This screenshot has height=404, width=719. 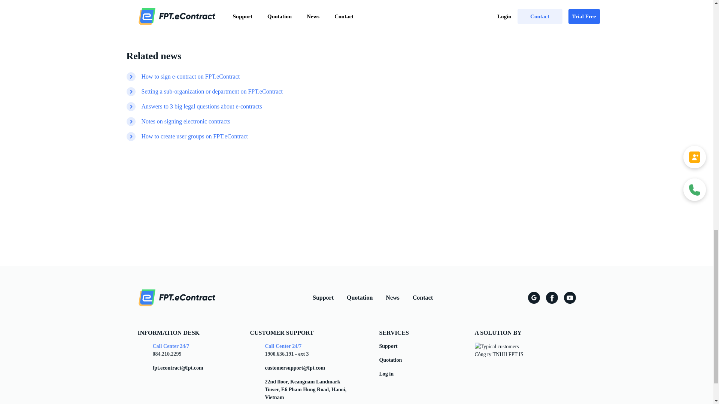 What do you see at coordinates (514, 12) in the screenshot?
I see `Read more` at bounding box center [514, 12].